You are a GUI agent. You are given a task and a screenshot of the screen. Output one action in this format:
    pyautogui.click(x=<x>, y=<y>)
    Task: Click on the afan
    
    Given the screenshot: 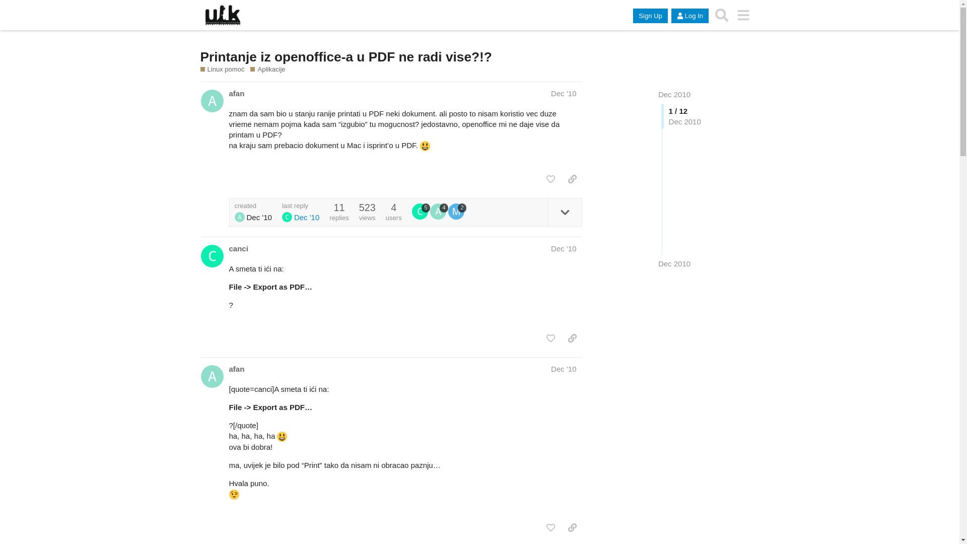 What is the action you would take?
    pyautogui.click(x=237, y=369)
    